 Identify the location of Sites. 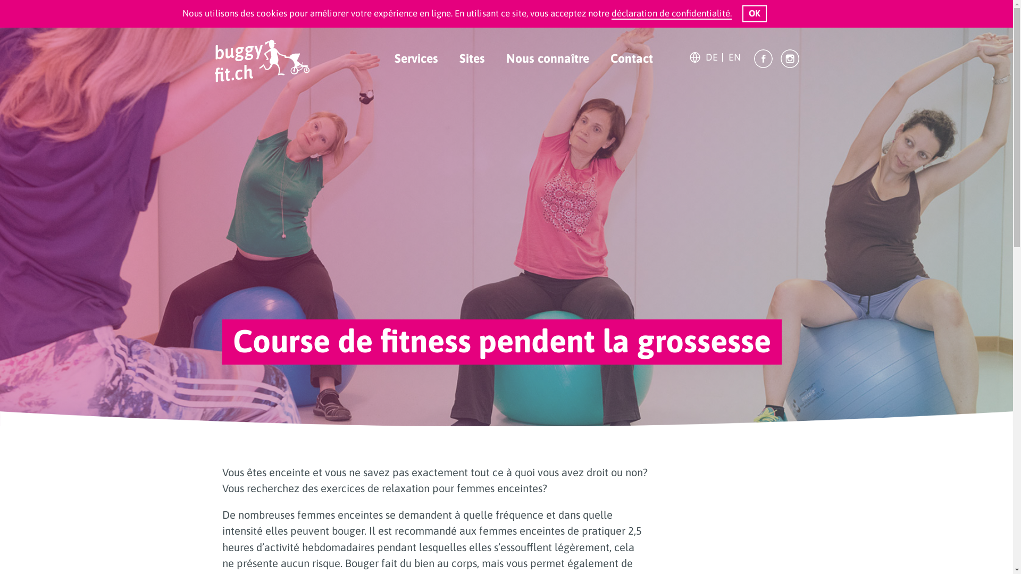
(472, 58).